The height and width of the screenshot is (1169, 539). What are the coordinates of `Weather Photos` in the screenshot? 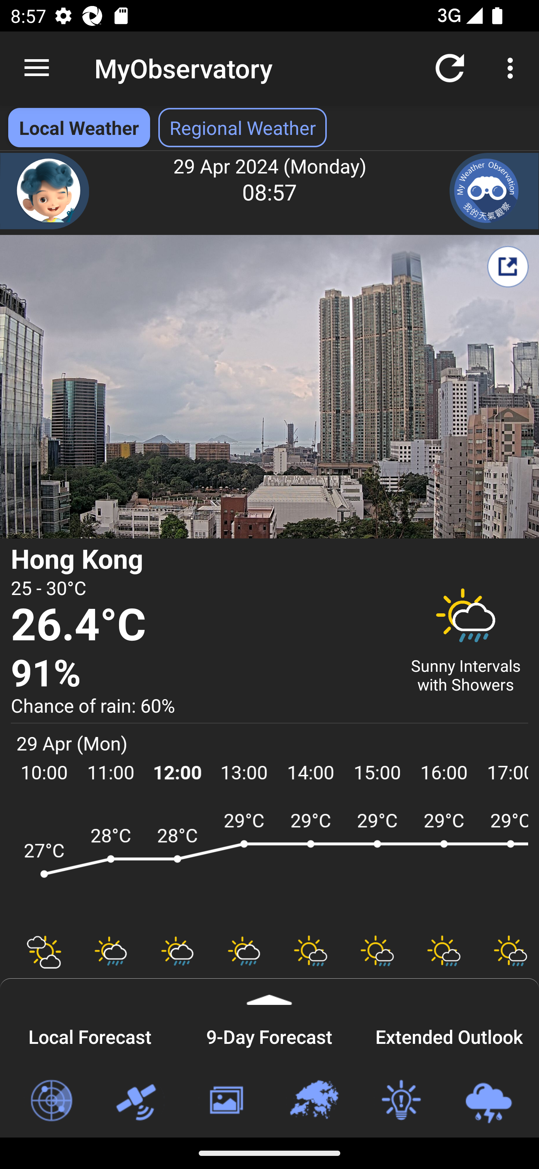 It's located at (225, 1101).